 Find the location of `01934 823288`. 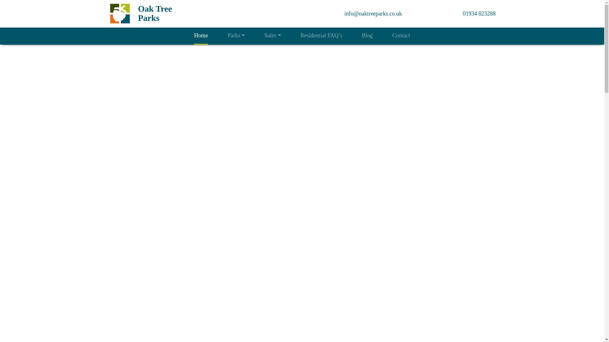

01934 823288 is located at coordinates (479, 13).